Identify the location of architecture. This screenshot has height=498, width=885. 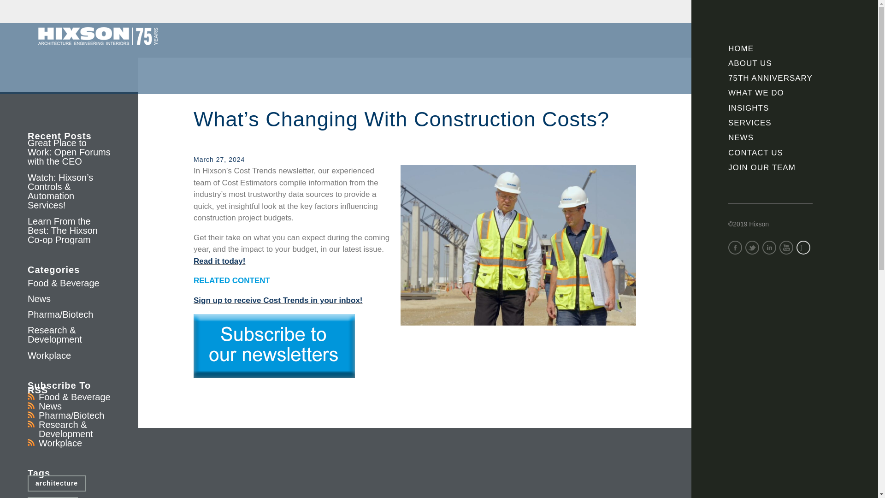
(56, 483).